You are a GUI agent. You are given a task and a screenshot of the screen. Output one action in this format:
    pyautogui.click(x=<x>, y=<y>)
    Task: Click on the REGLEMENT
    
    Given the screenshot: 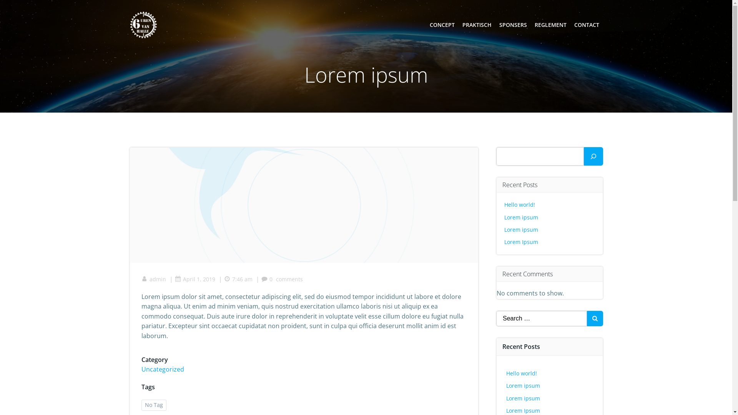 What is the action you would take?
    pyautogui.click(x=550, y=25)
    